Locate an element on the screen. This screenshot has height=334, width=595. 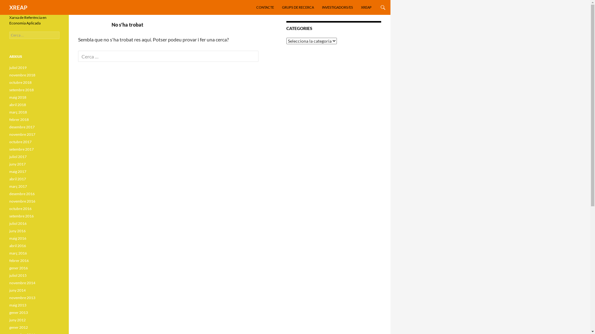
novembre 2018 is located at coordinates (22, 75).